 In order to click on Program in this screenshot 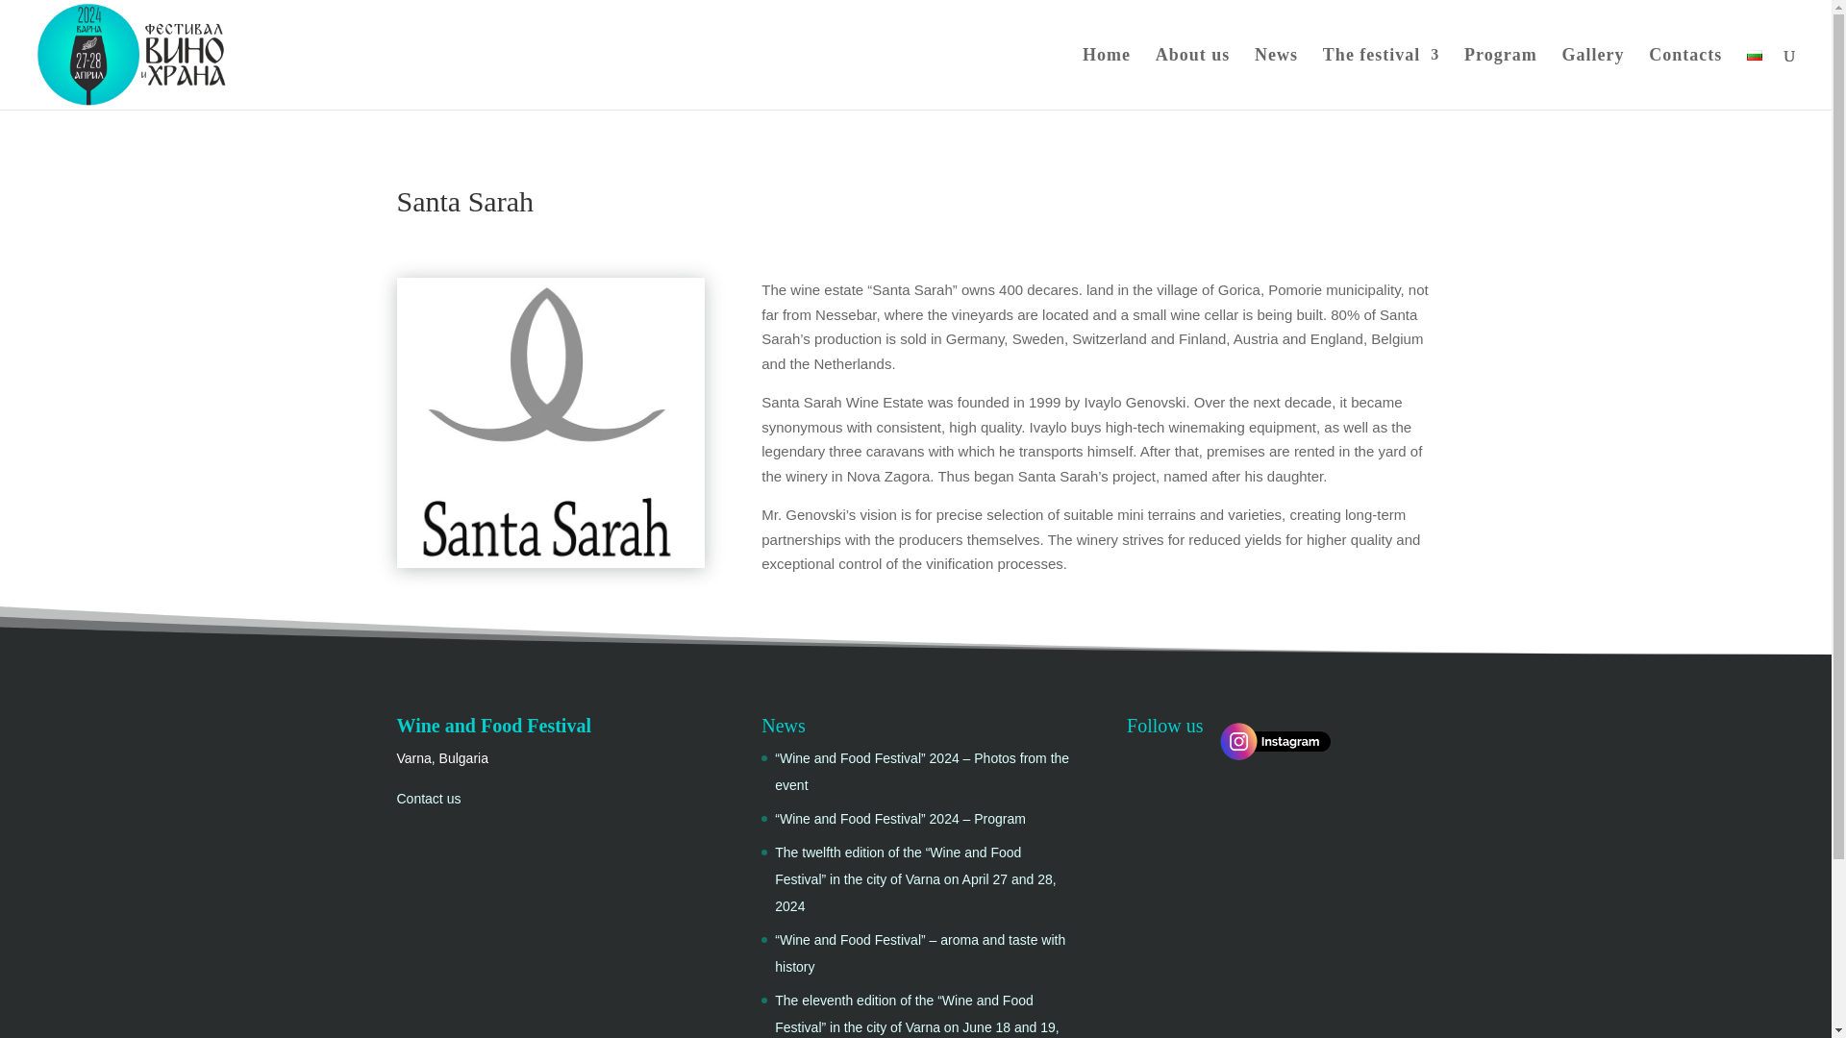, I will do `click(1500, 79)`.